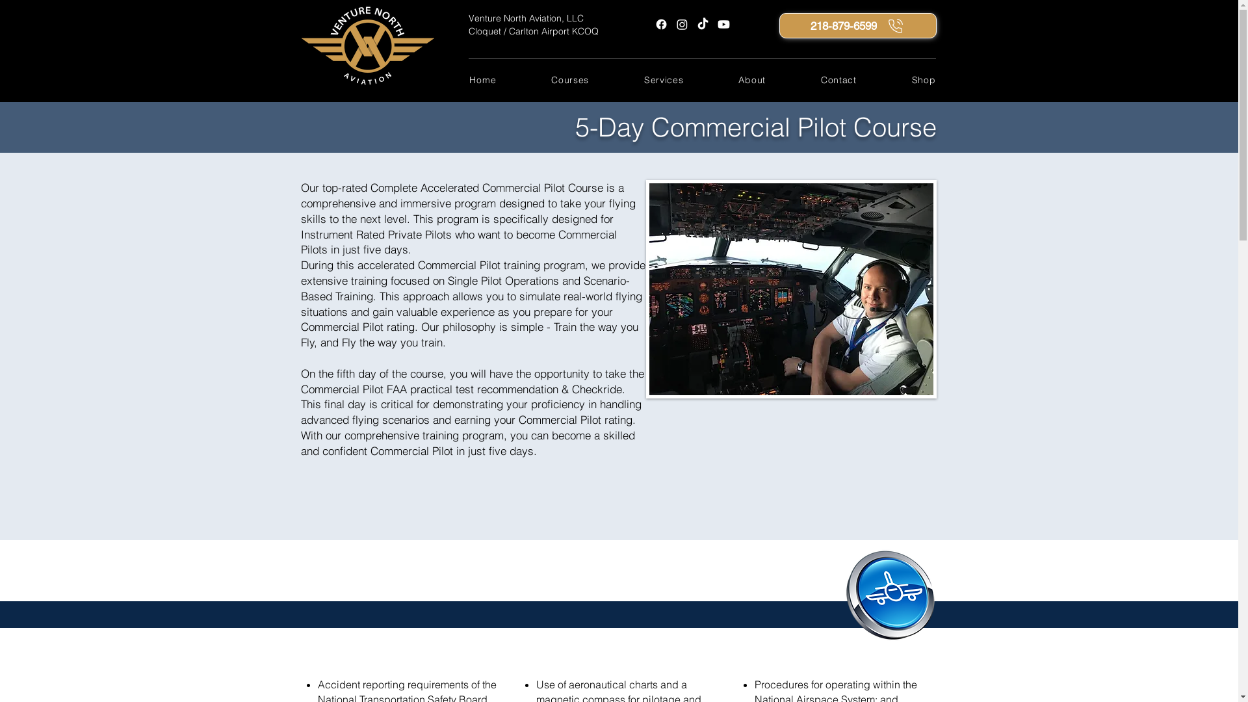 The height and width of the screenshot is (702, 1248). Describe the element at coordinates (662, 80) in the screenshot. I see `Services` at that location.